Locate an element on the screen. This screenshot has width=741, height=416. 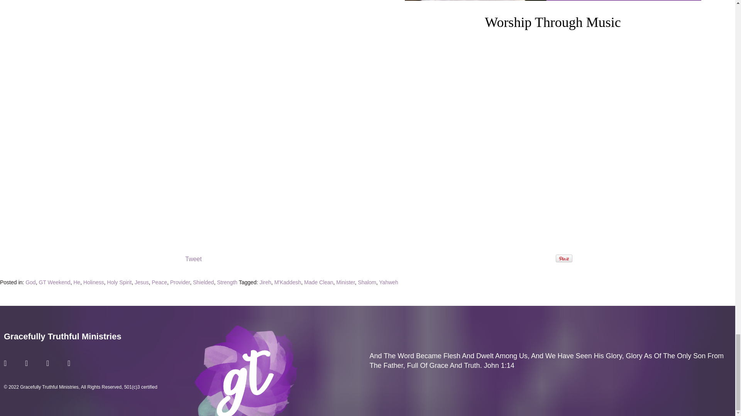
Pin It is located at coordinates (564, 258).